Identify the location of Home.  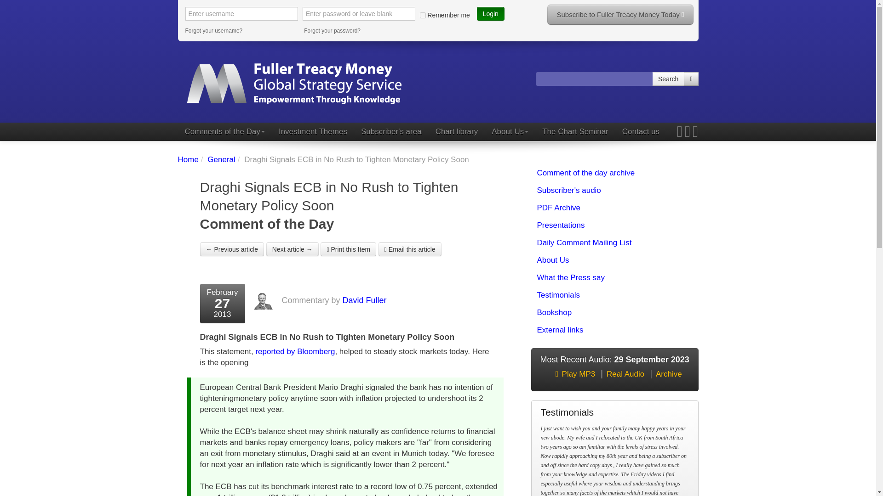
(188, 160).